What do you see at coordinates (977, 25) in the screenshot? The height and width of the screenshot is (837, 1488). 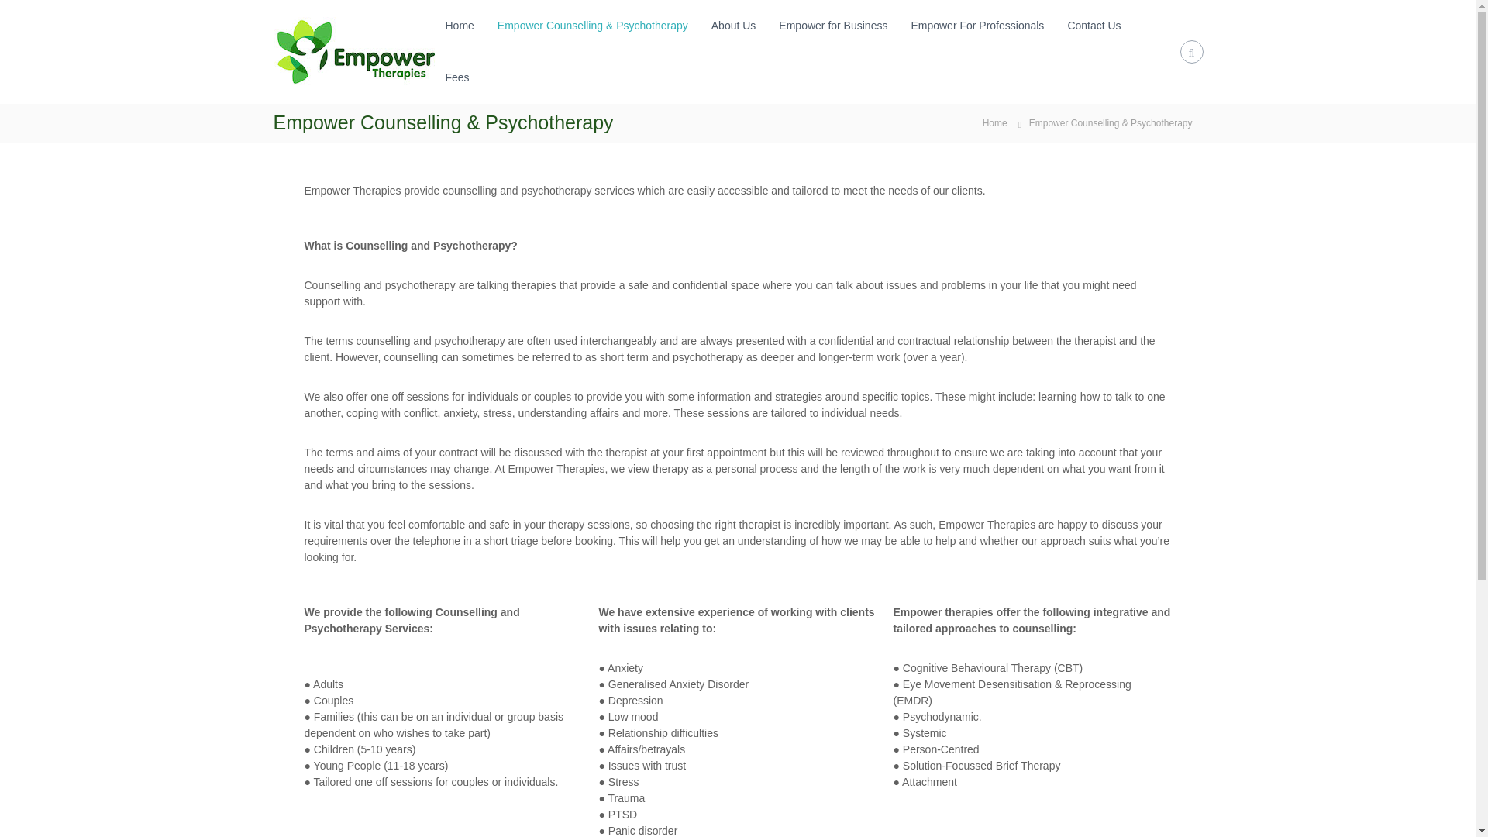 I see `Empower For Professionals` at bounding box center [977, 25].